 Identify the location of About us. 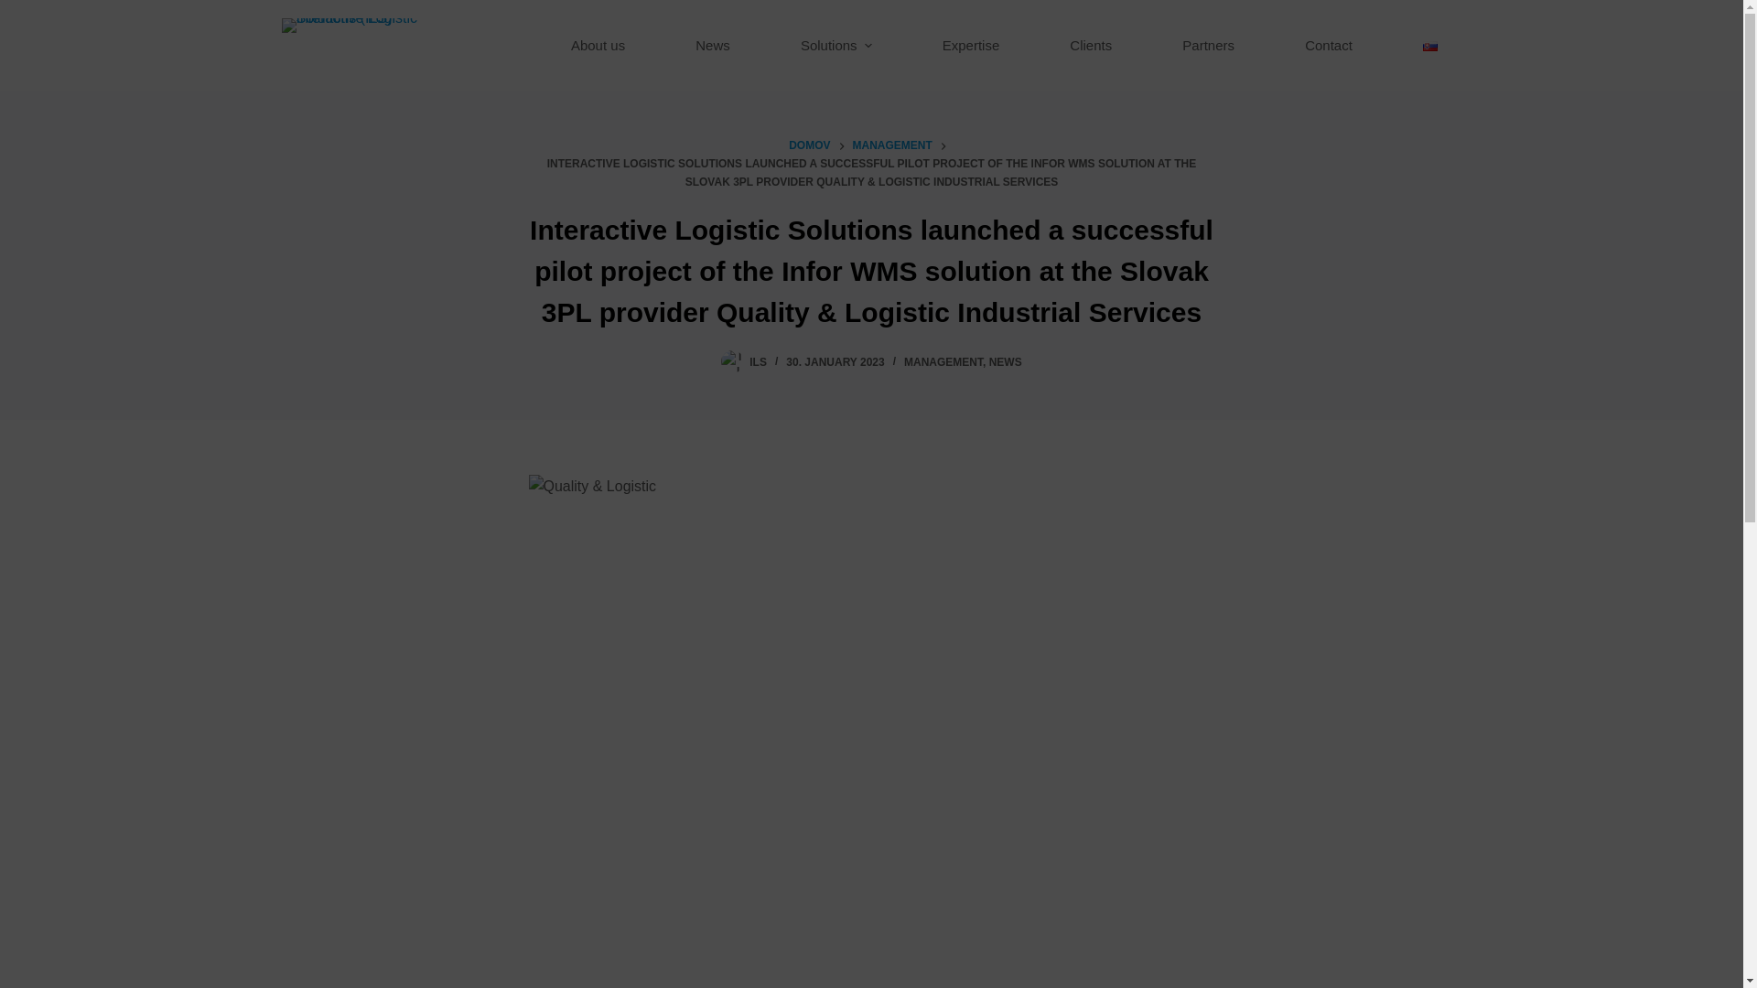
(597, 46).